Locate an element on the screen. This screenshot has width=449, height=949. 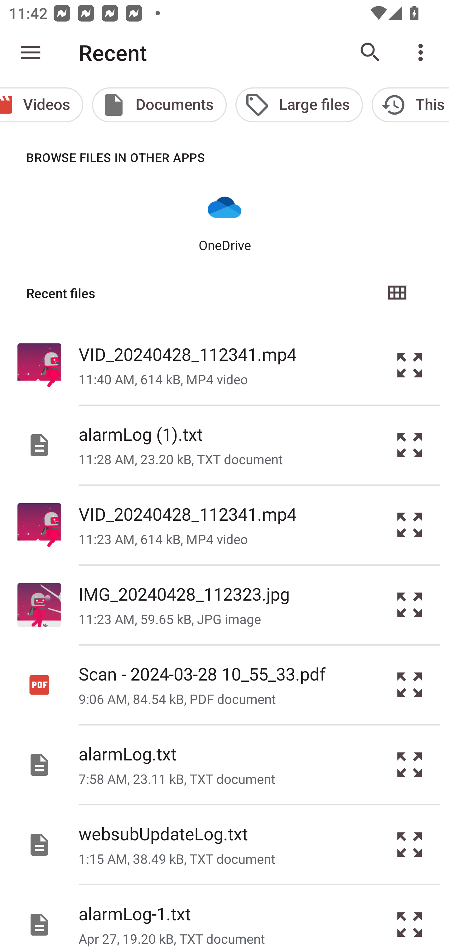
Preview the file alarmLog.txt is located at coordinates (410, 764).